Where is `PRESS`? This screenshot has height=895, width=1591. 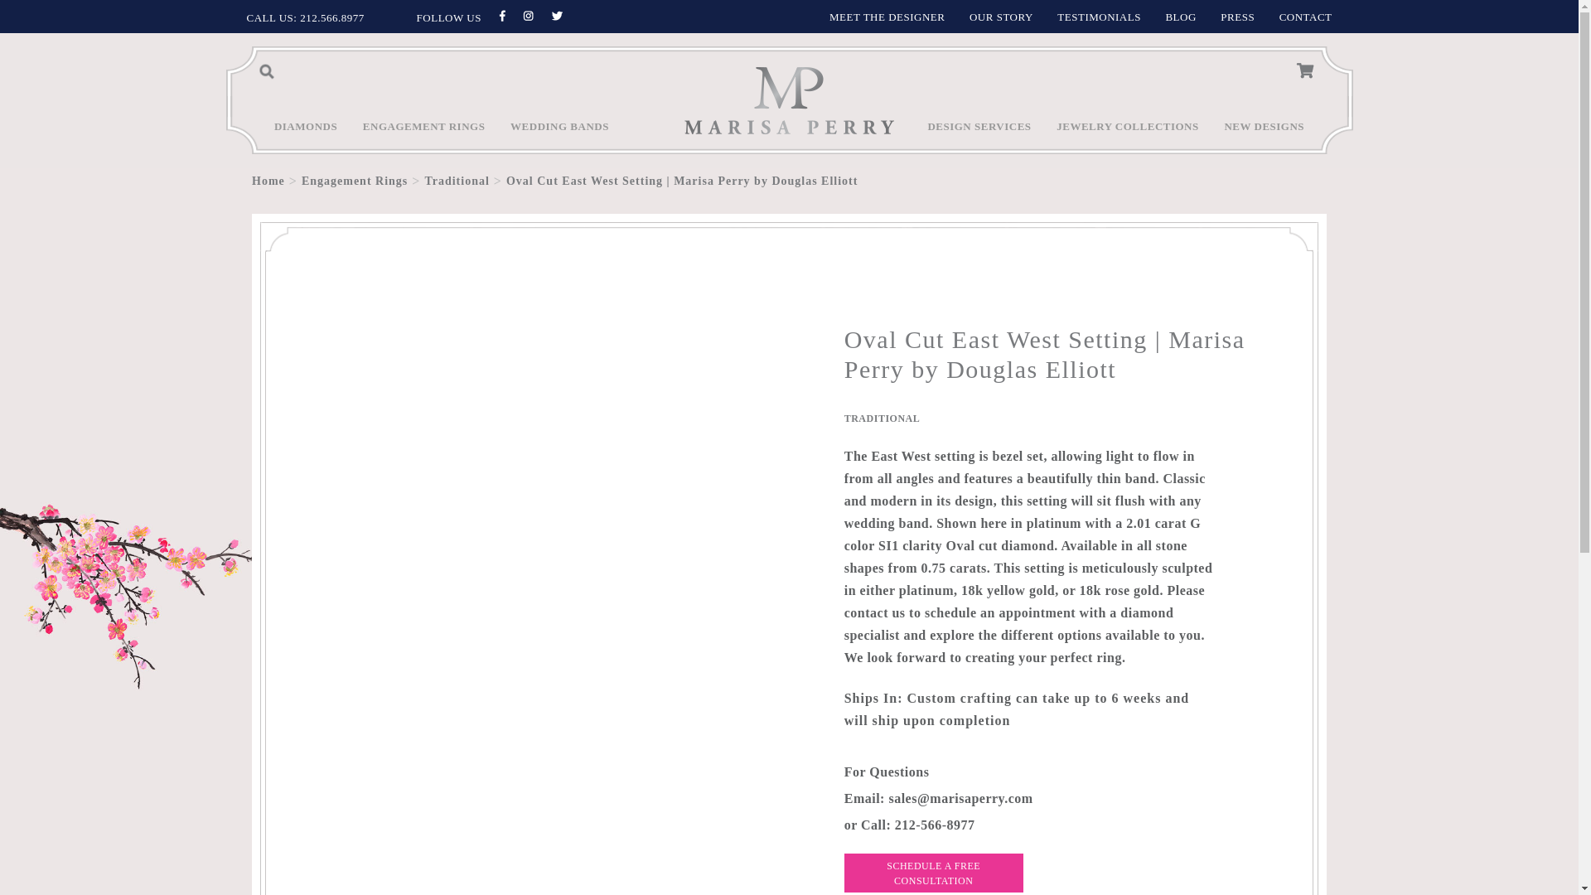
PRESS is located at coordinates (1237, 17).